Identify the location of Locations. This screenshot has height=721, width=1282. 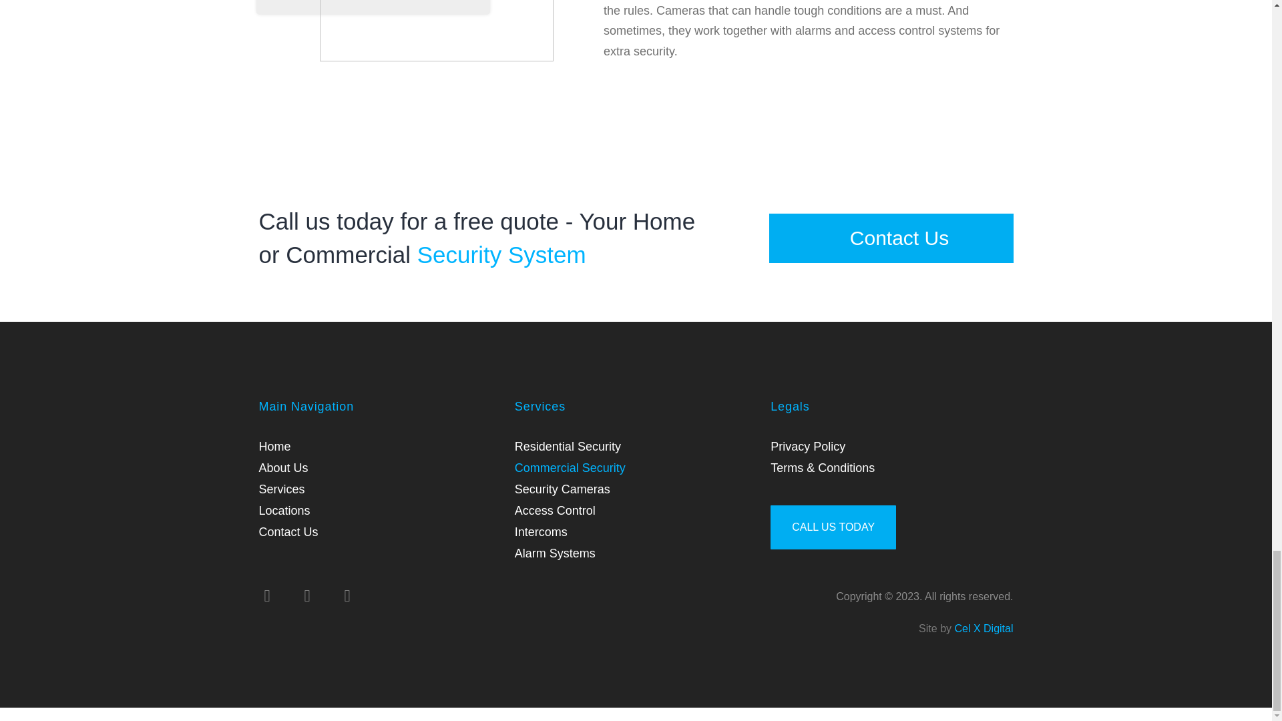
(284, 510).